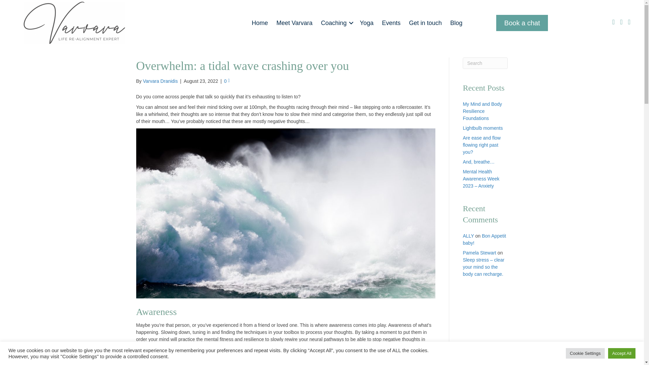 Image resolution: width=649 pixels, height=365 pixels. Describe the element at coordinates (294, 22) in the screenshot. I see `Meet Varvara` at that location.